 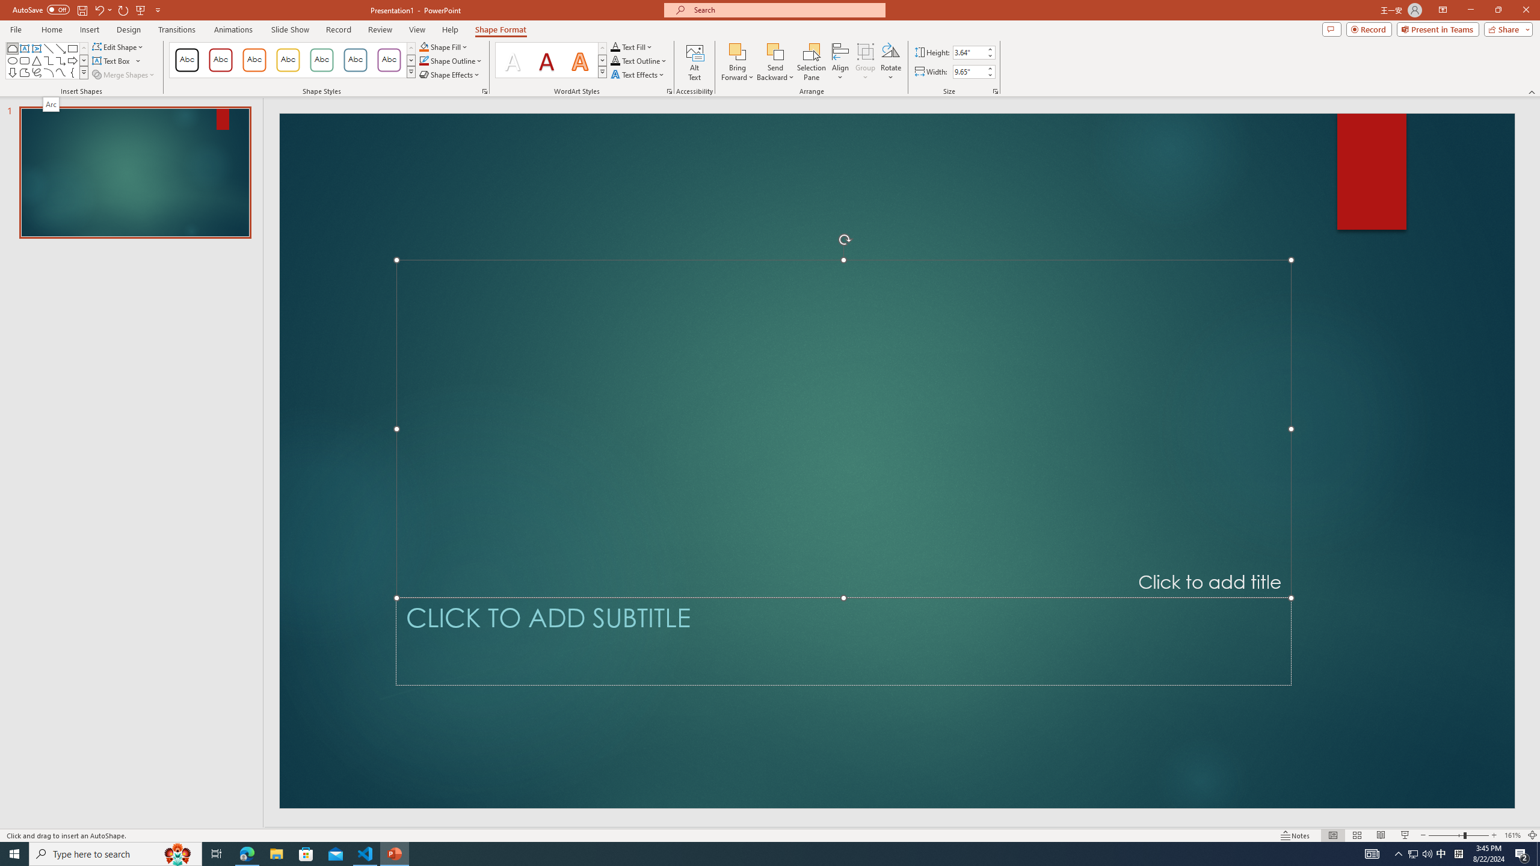 What do you see at coordinates (288, 60) in the screenshot?
I see `Colored Outline - Gold, Accent 3` at bounding box center [288, 60].